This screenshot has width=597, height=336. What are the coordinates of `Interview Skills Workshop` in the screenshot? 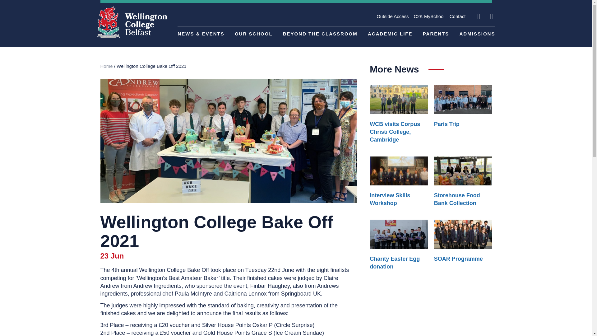 It's located at (390, 199).